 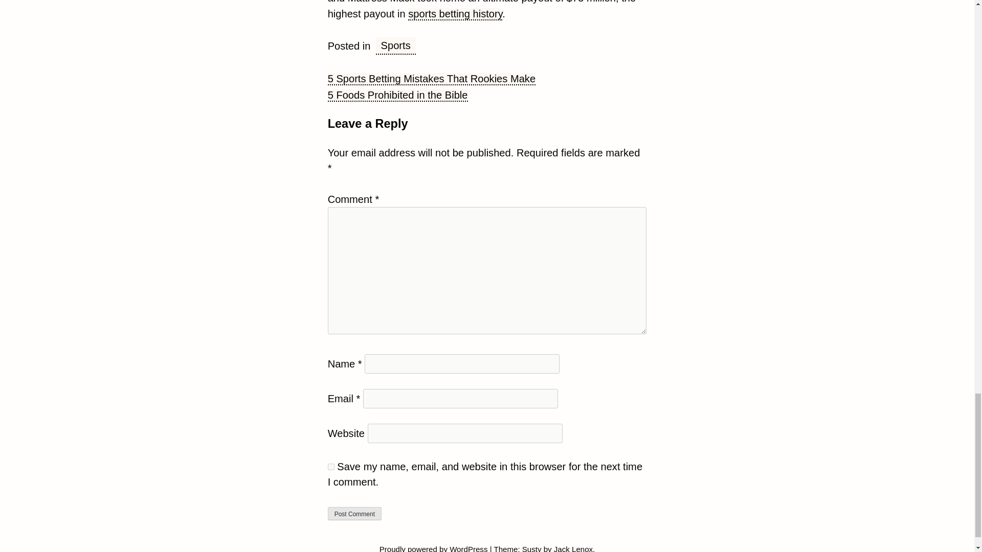 What do you see at coordinates (396, 46) in the screenshot?
I see `Sports` at bounding box center [396, 46].